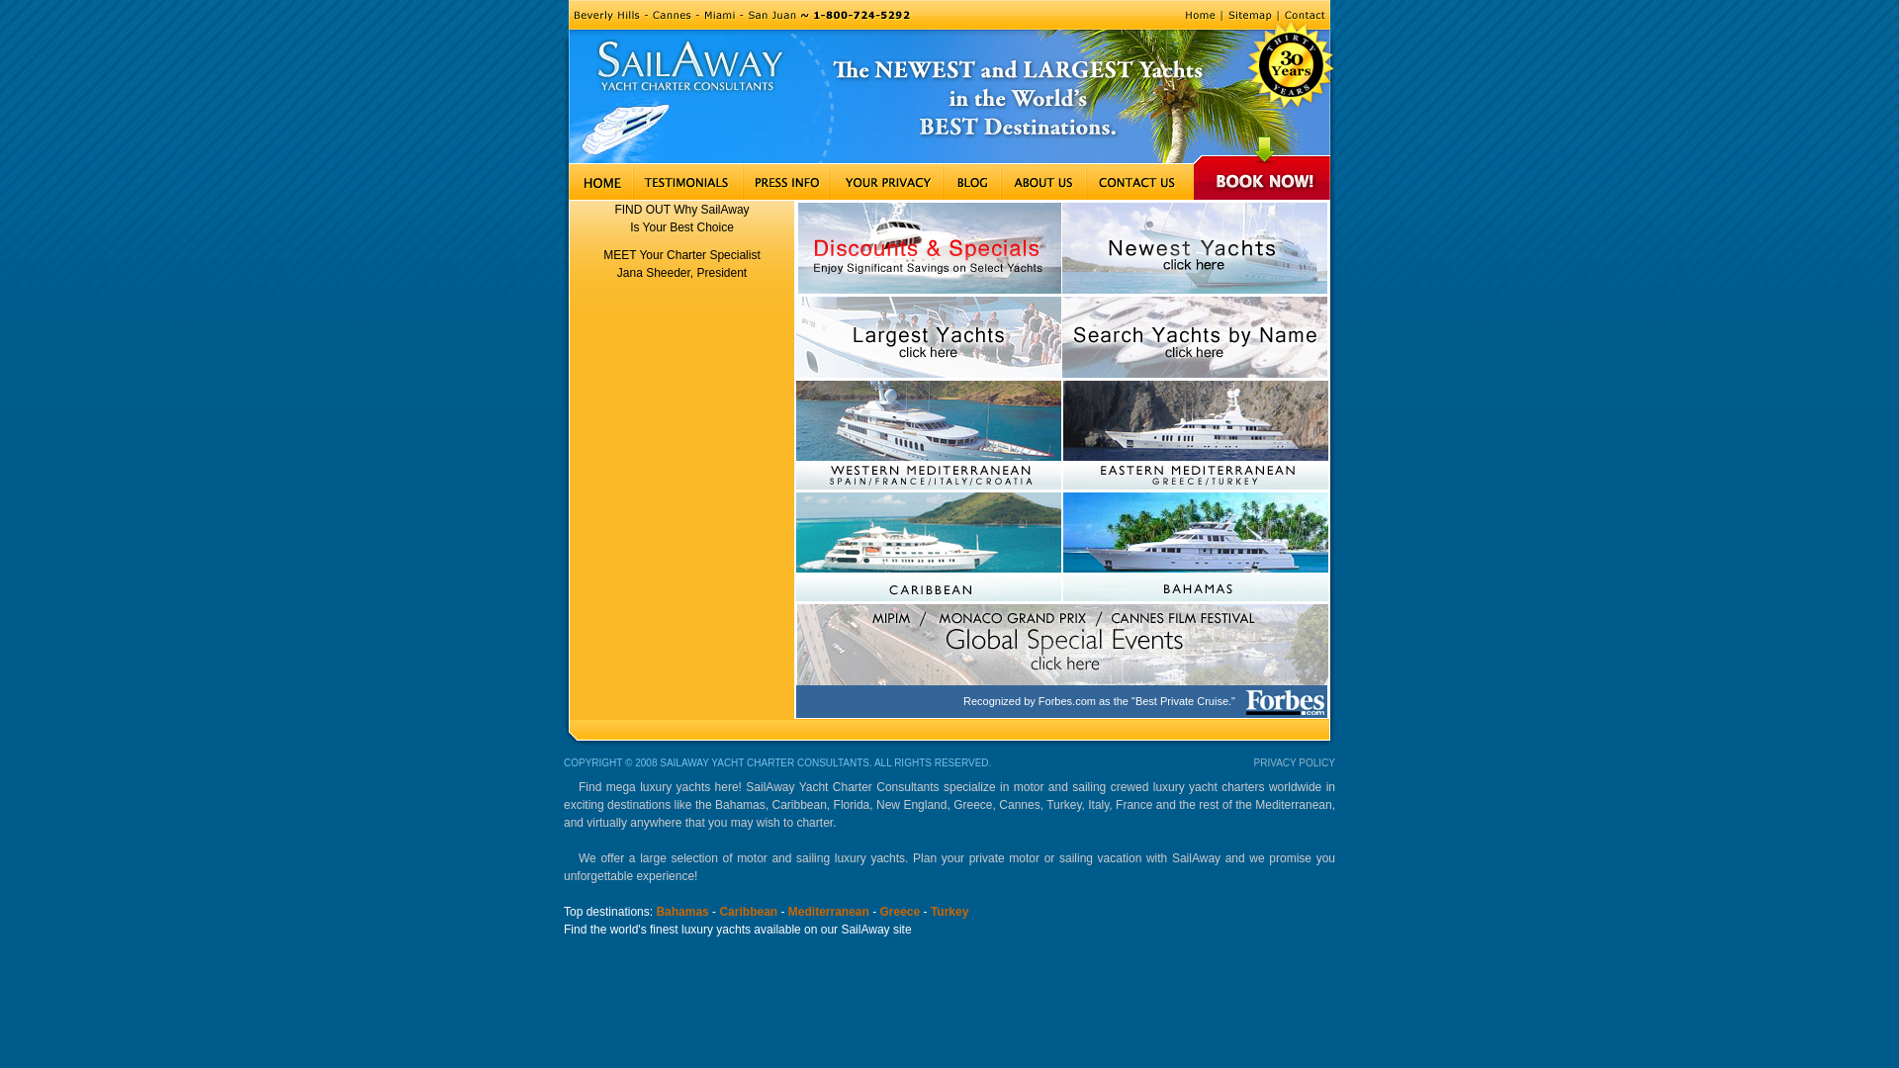 The height and width of the screenshot is (1068, 1899). I want to click on Home, so click(1200, 15).